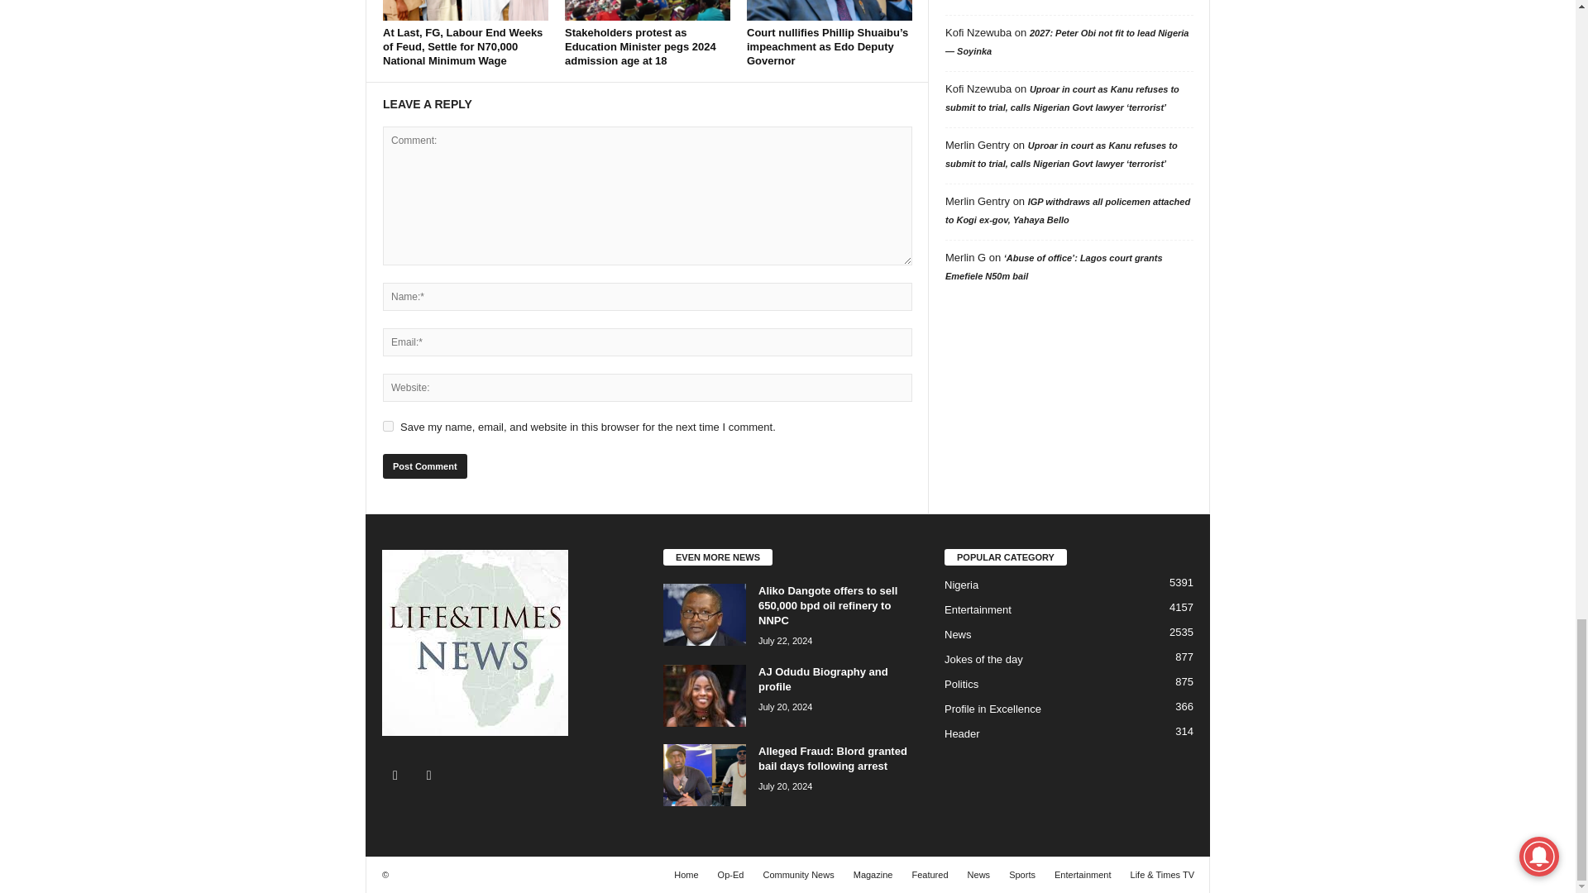 The image size is (1588, 893). Describe the element at coordinates (388, 425) in the screenshot. I see `yes` at that location.